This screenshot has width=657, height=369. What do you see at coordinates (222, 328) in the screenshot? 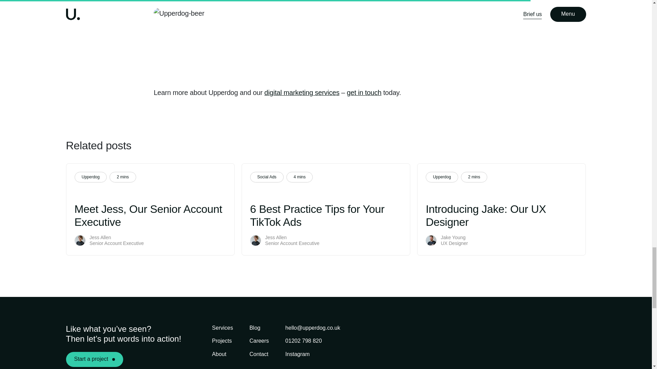
I see `Services` at bounding box center [222, 328].